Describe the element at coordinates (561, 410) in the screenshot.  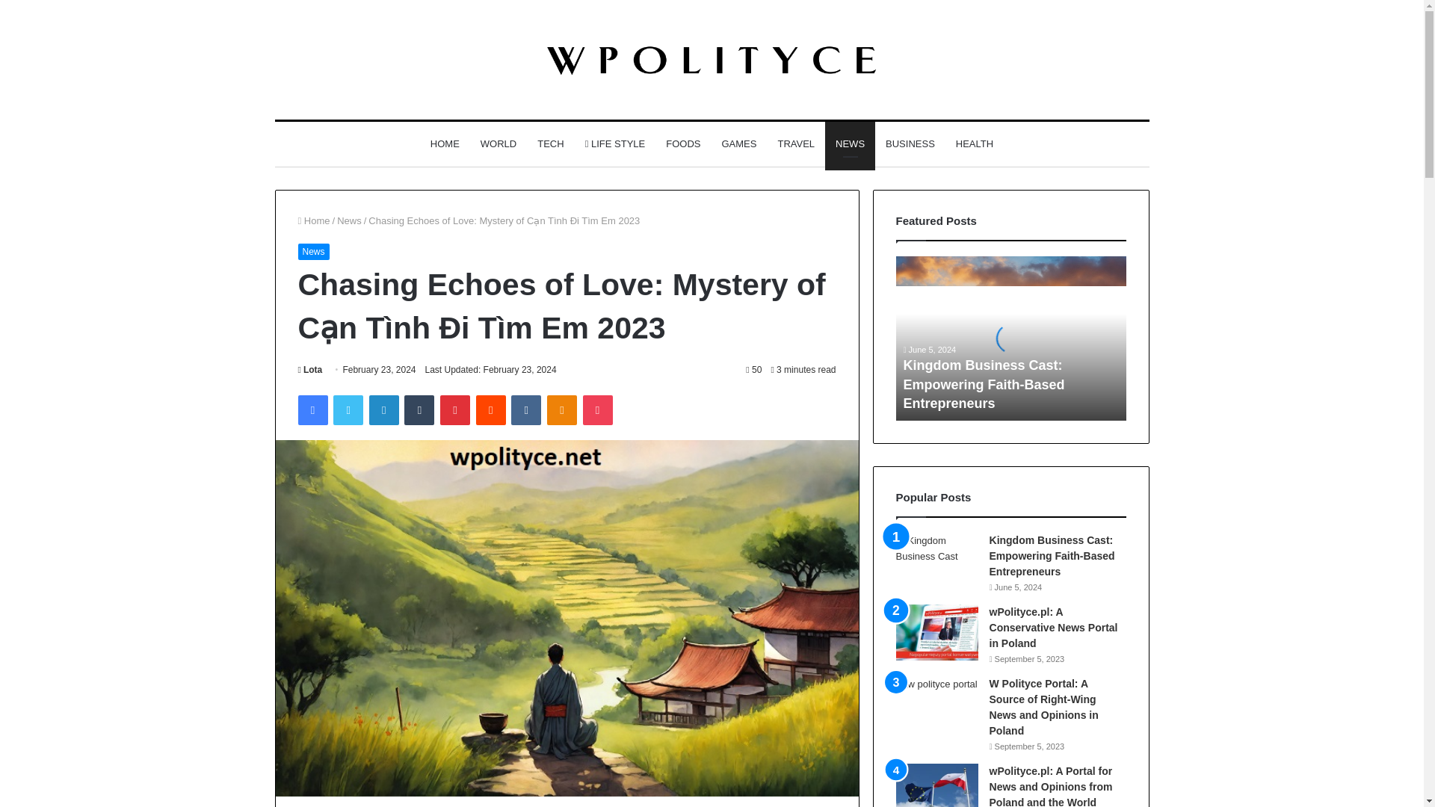
I see `Odnoklassniki` at that location.